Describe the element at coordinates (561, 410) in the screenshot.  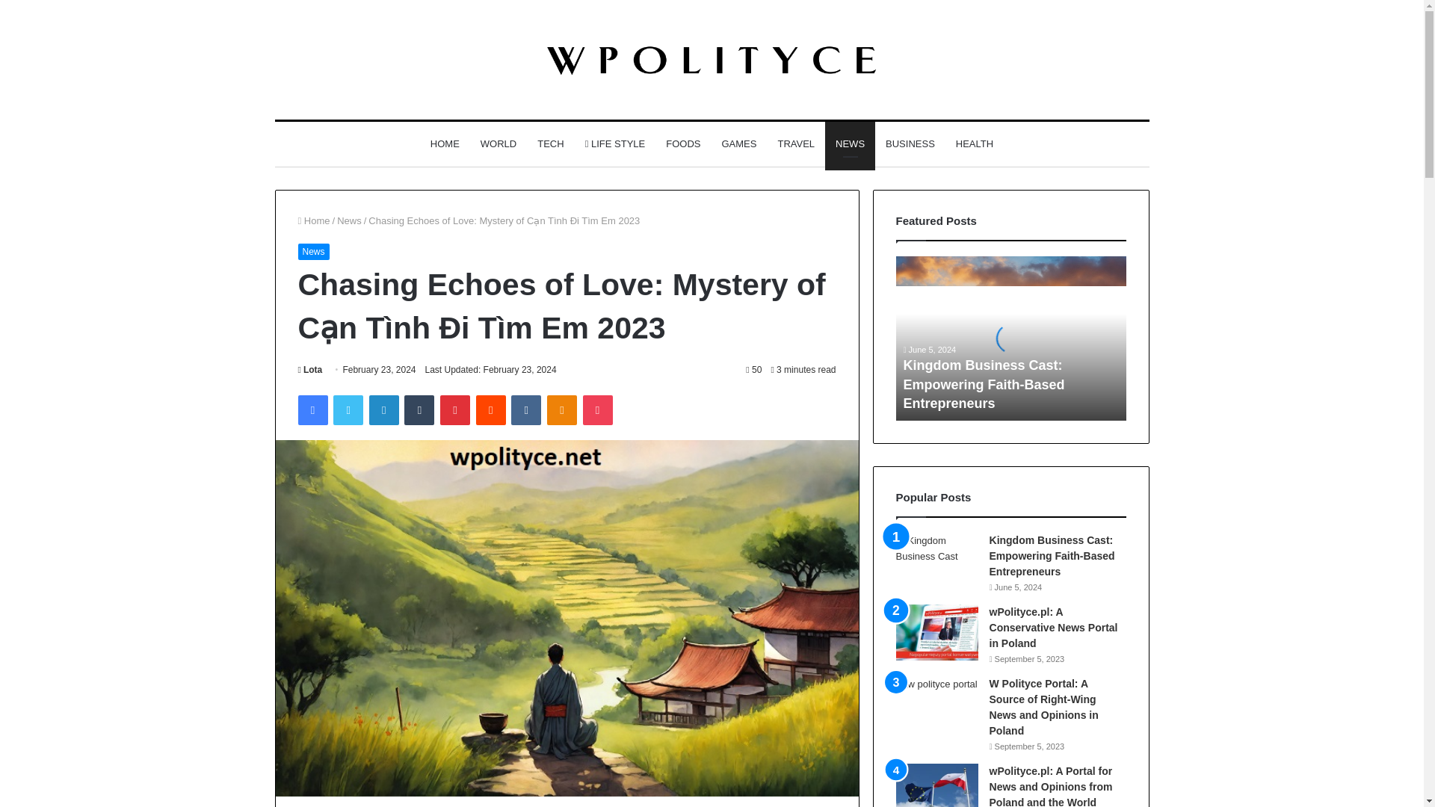
I see `Odnoklassniki` at that location.